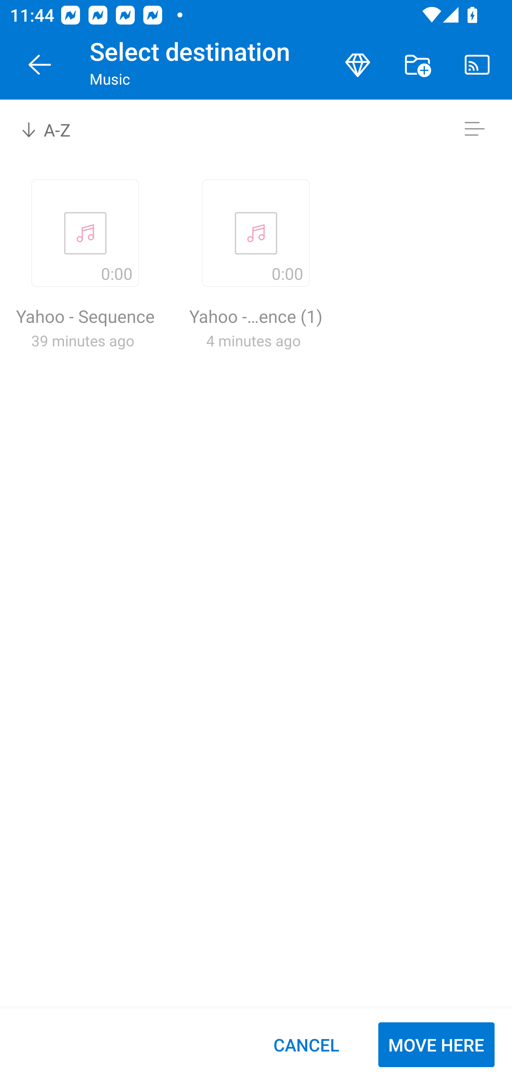  Describe the element at coordinates (40, 65) in the screenshot. I see `Navigate Up` at that location.